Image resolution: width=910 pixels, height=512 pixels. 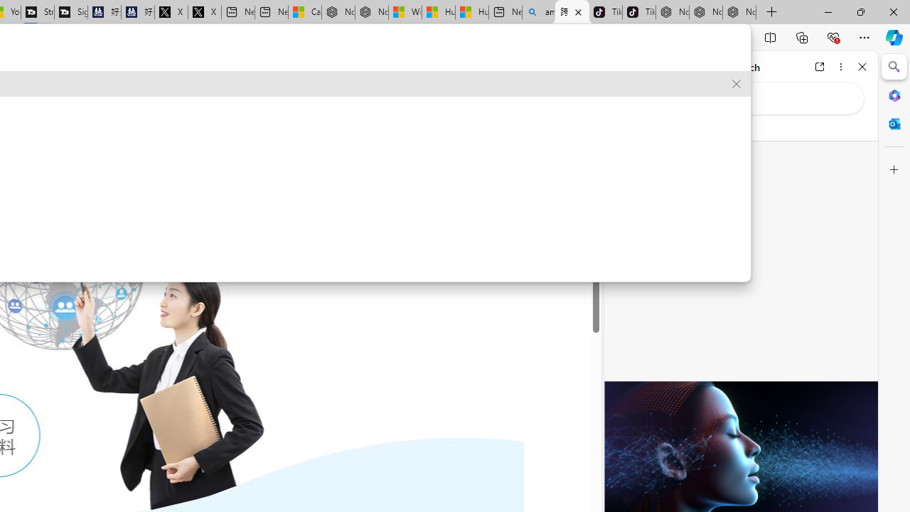 What do you see at coordinates (665, 128) in the screenshot?
I see `This site scope` at bounding box center [665, 128].